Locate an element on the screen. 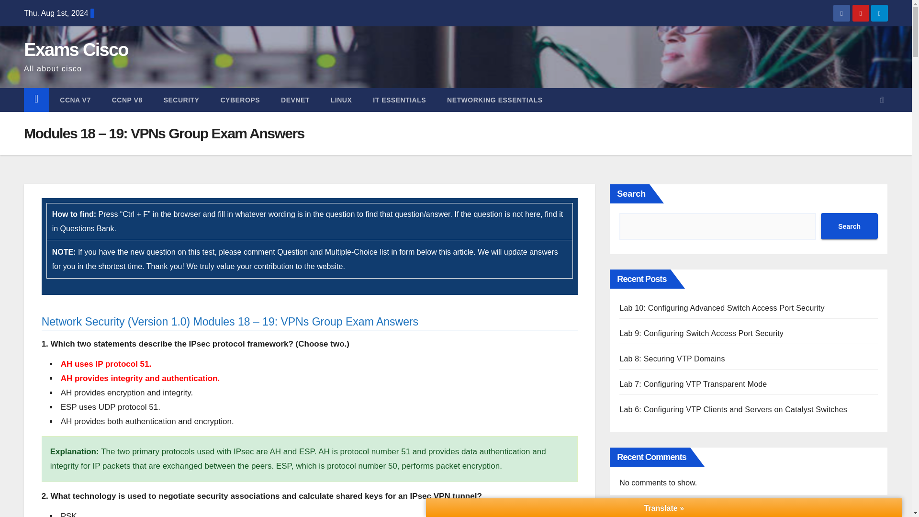 Image resolution: width=919 pixels, height=517 pixels. Search is located at coordinates (849, 226).